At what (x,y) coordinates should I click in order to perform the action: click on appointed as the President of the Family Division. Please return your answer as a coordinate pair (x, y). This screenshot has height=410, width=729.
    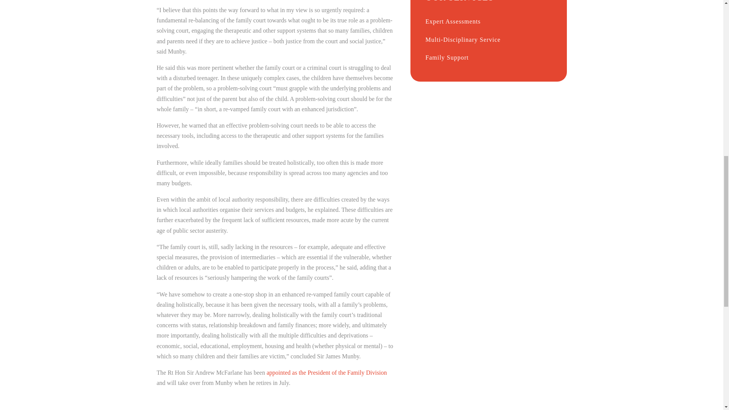
    Looking at the image, I should click on (327, 373).